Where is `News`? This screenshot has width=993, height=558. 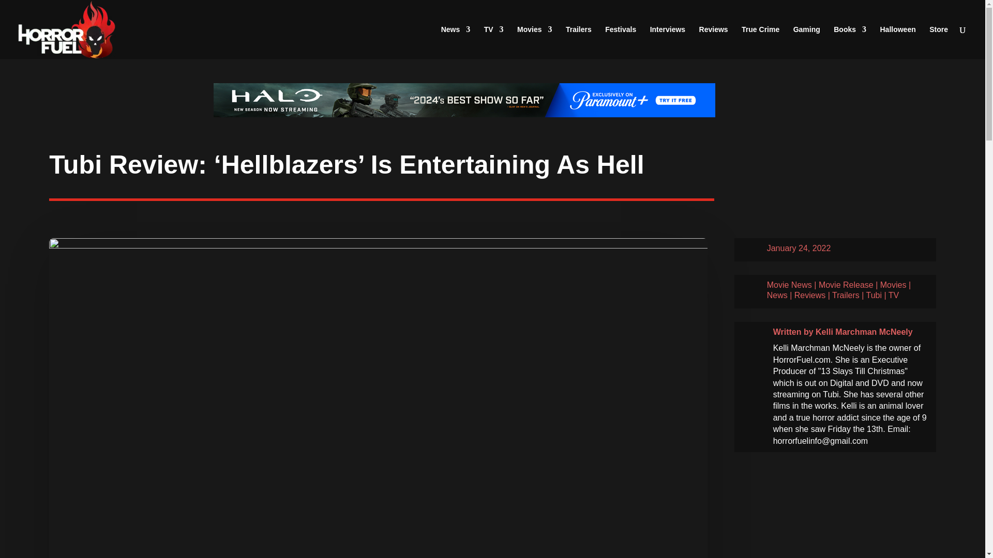
News is located at coordinates (456, 42).